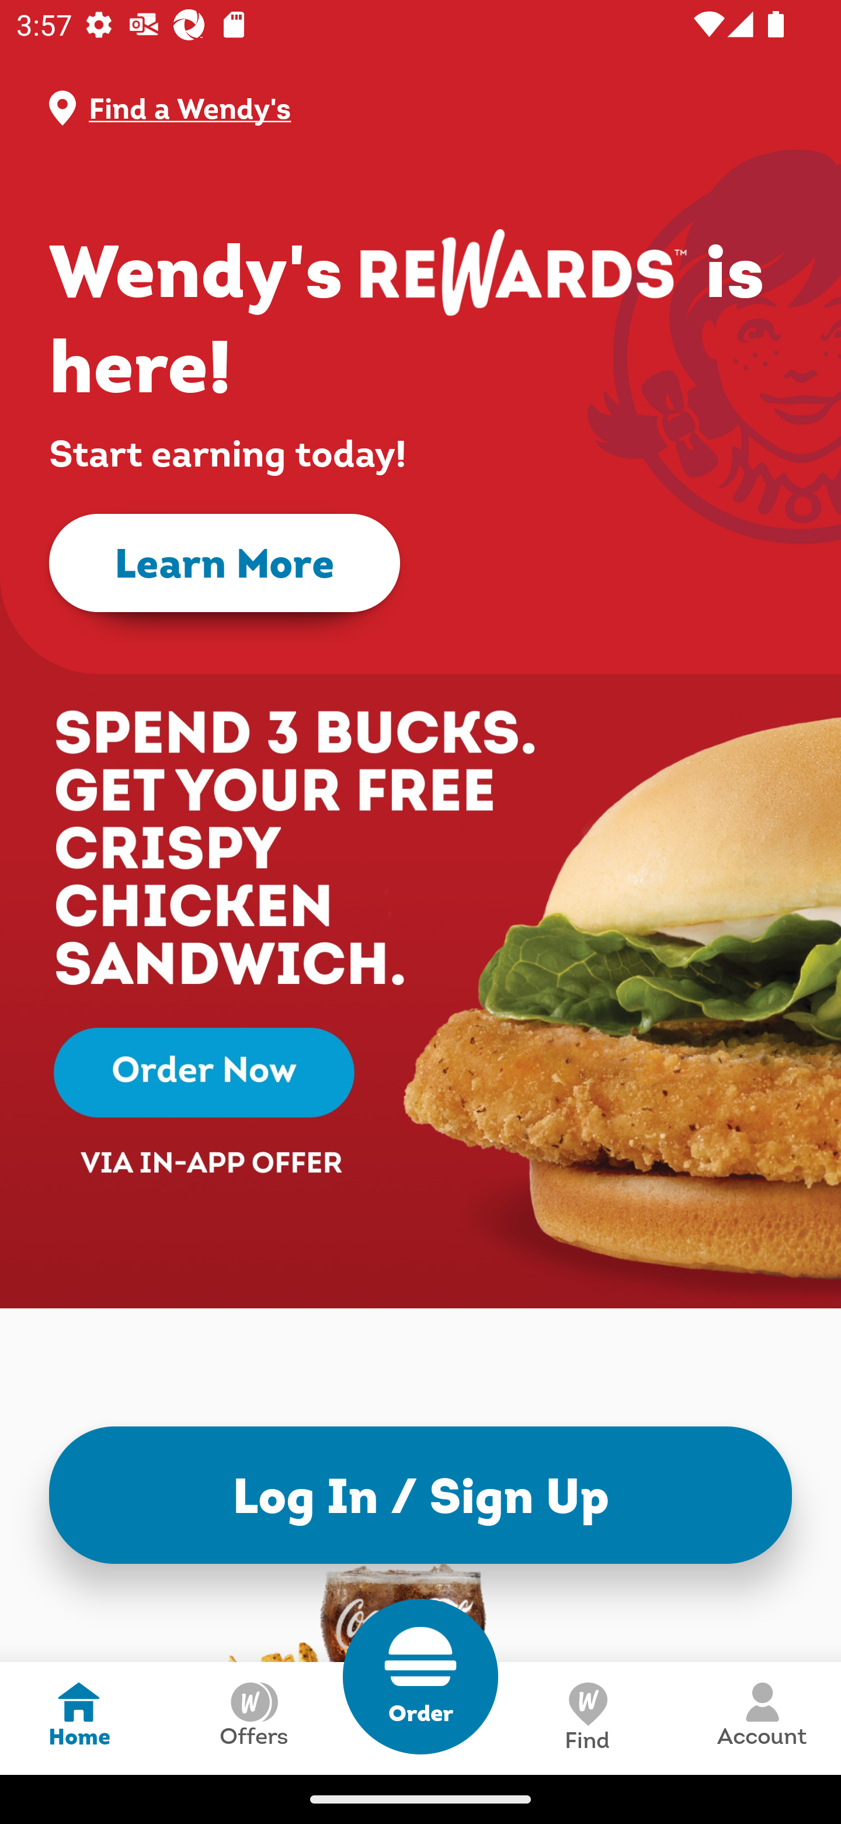 Image resolution: width=841 pixels, height=1824 pixels. I want to click on Order,3 of 5 Order, so click(420, 1677).